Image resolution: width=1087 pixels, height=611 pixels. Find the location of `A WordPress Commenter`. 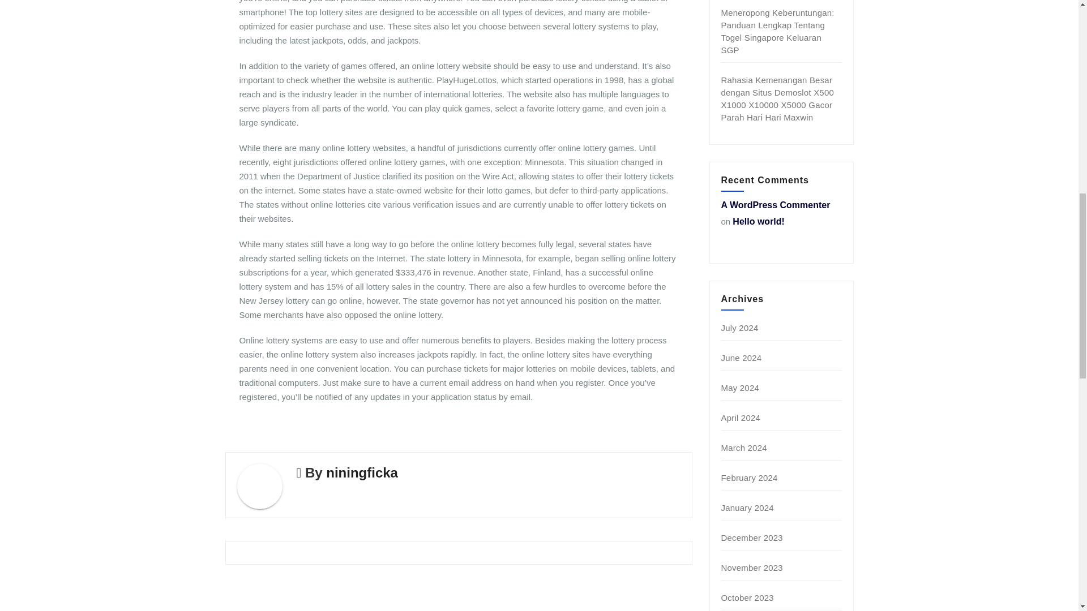

A WordPress Commenter is located at coordinates (776, 205).